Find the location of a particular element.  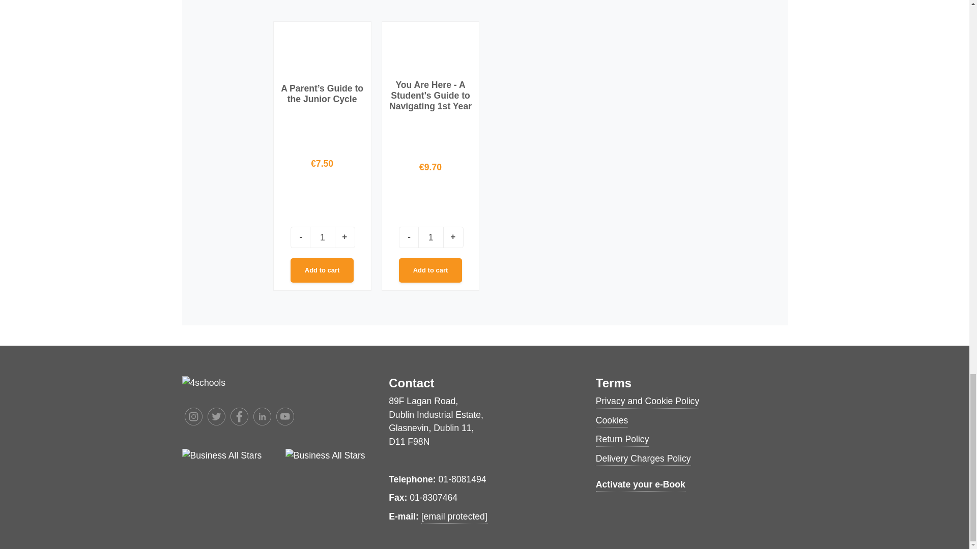

Add to cart is located at coordinates (430, 270).